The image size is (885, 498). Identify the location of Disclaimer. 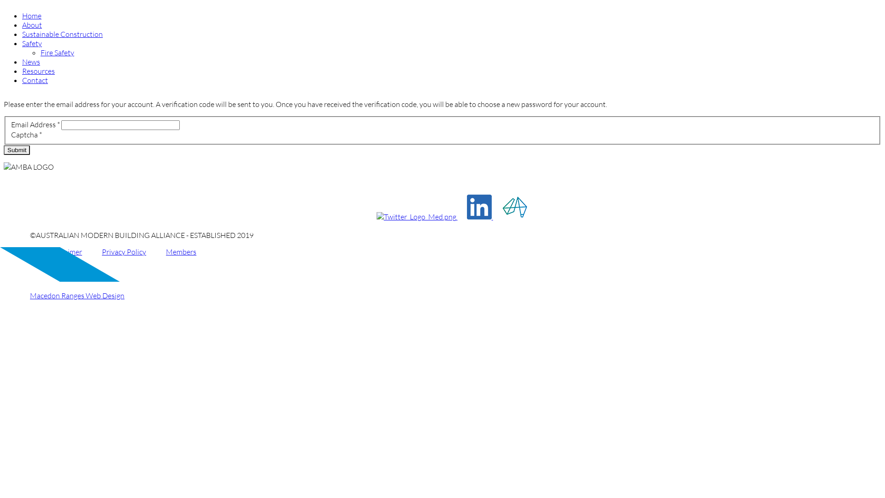
(65, 252).